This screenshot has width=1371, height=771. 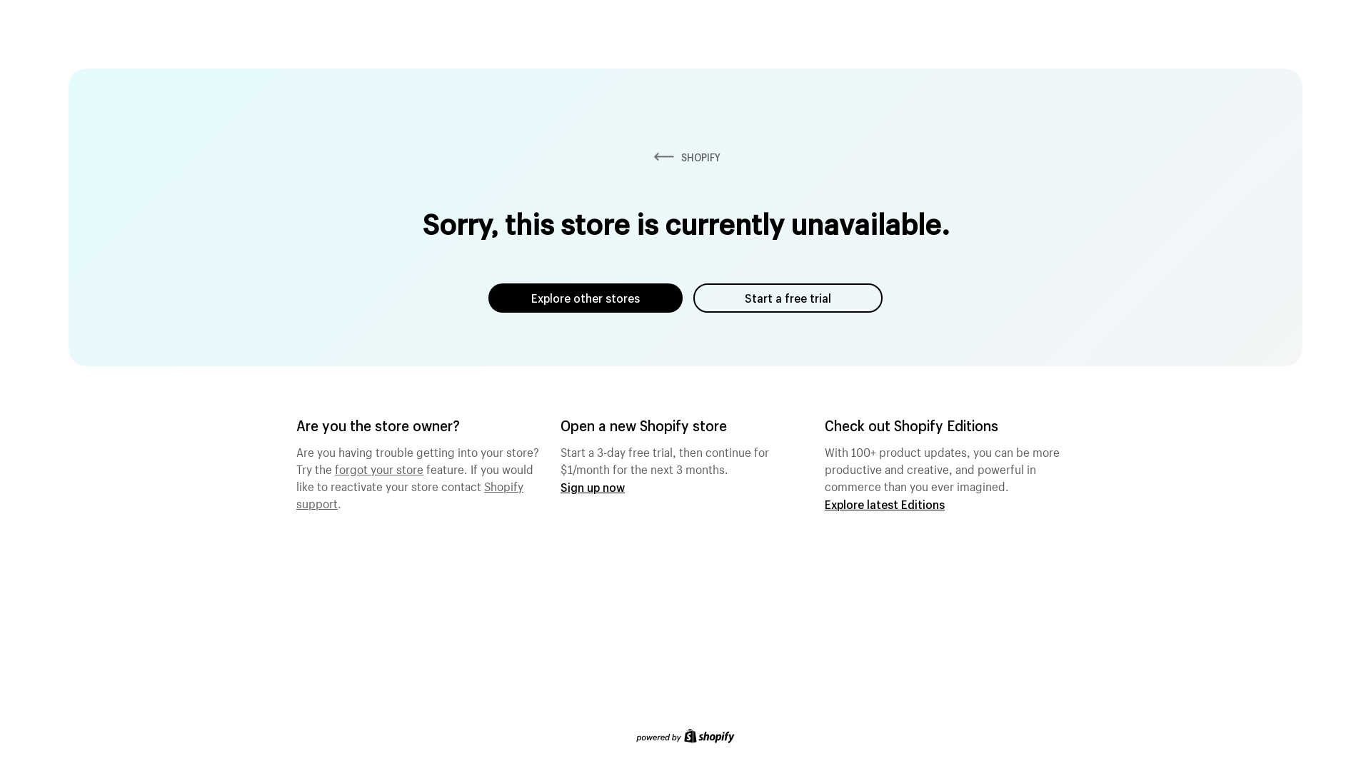 I want to click on forgot your store, so click(x=379, y=468).